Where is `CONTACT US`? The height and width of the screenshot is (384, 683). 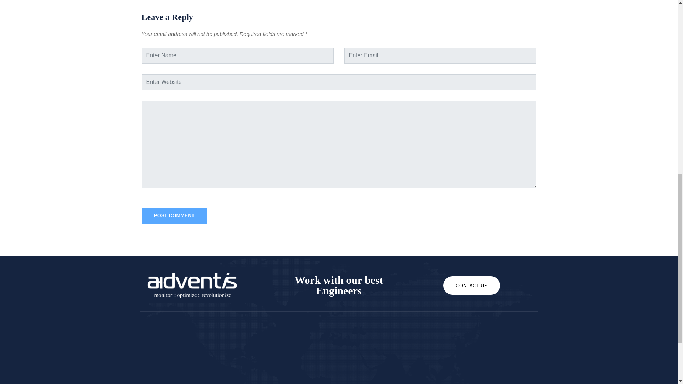
CONTACT US is located at coordinates (472, 285).